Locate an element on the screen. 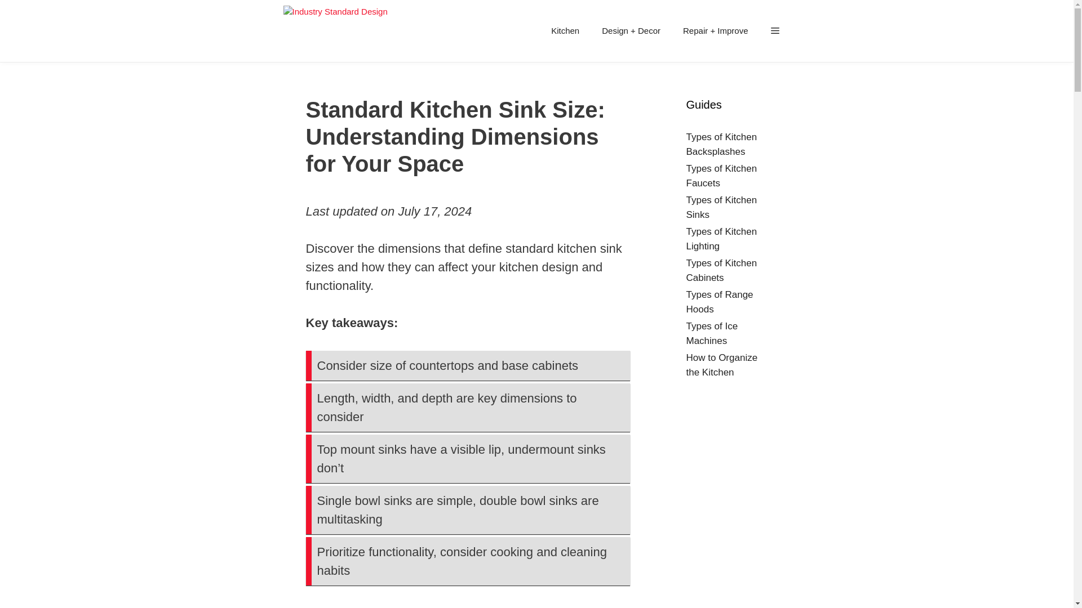 This screenshot has width=1082, height=608. Kitchen is located at coordinates (565, 30).